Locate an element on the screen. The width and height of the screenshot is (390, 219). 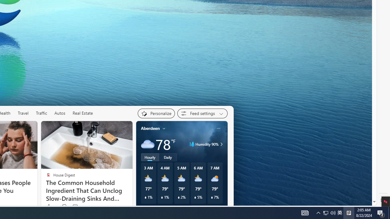
Class: icon-img is located at coordinates (218, 128).